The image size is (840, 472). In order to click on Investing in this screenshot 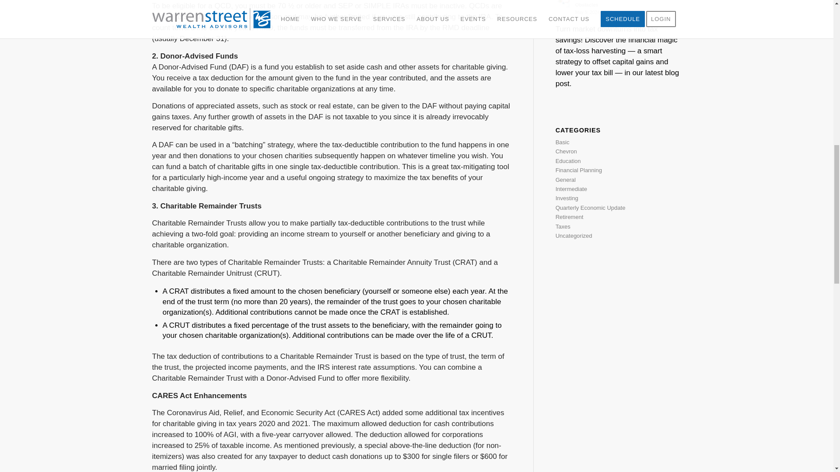, I will do `click(567, 198)`.